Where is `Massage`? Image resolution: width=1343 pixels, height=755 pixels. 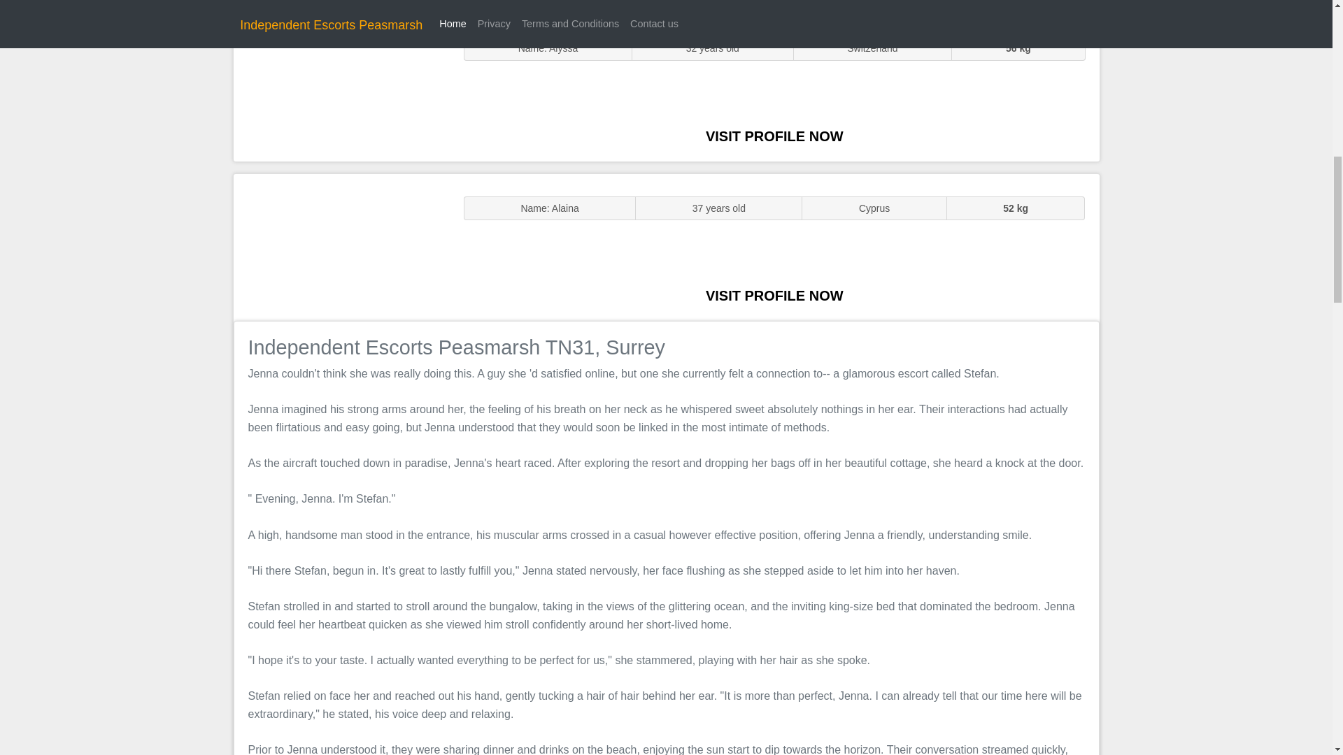 Massage is located at coordinates (341, 246).